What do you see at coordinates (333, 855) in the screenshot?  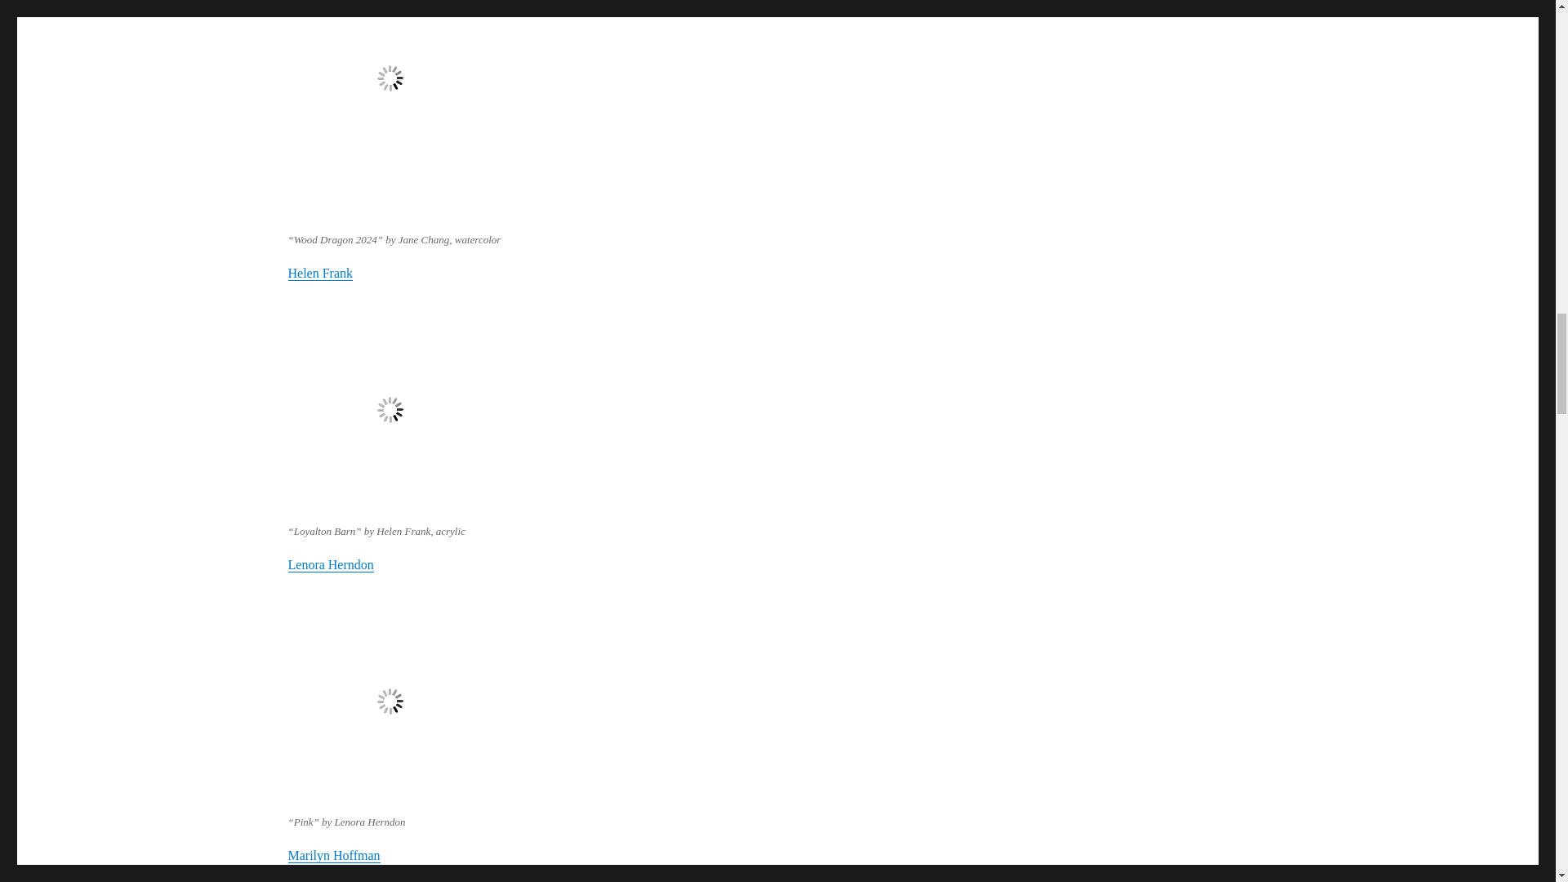 I see `Marilyn Hoffman` at bounding box center [333, 855].